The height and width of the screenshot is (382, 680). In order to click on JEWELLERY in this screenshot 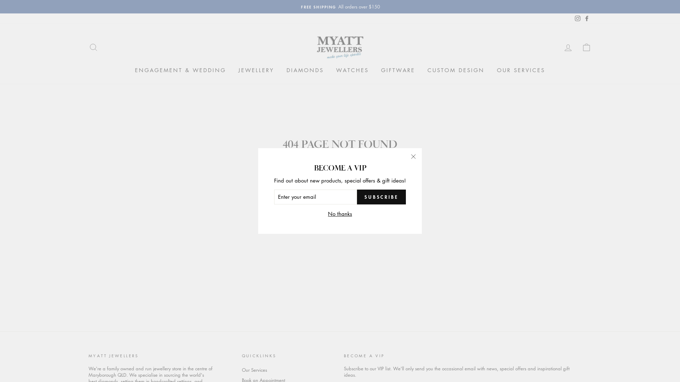, I will do `click(256, 70)`.